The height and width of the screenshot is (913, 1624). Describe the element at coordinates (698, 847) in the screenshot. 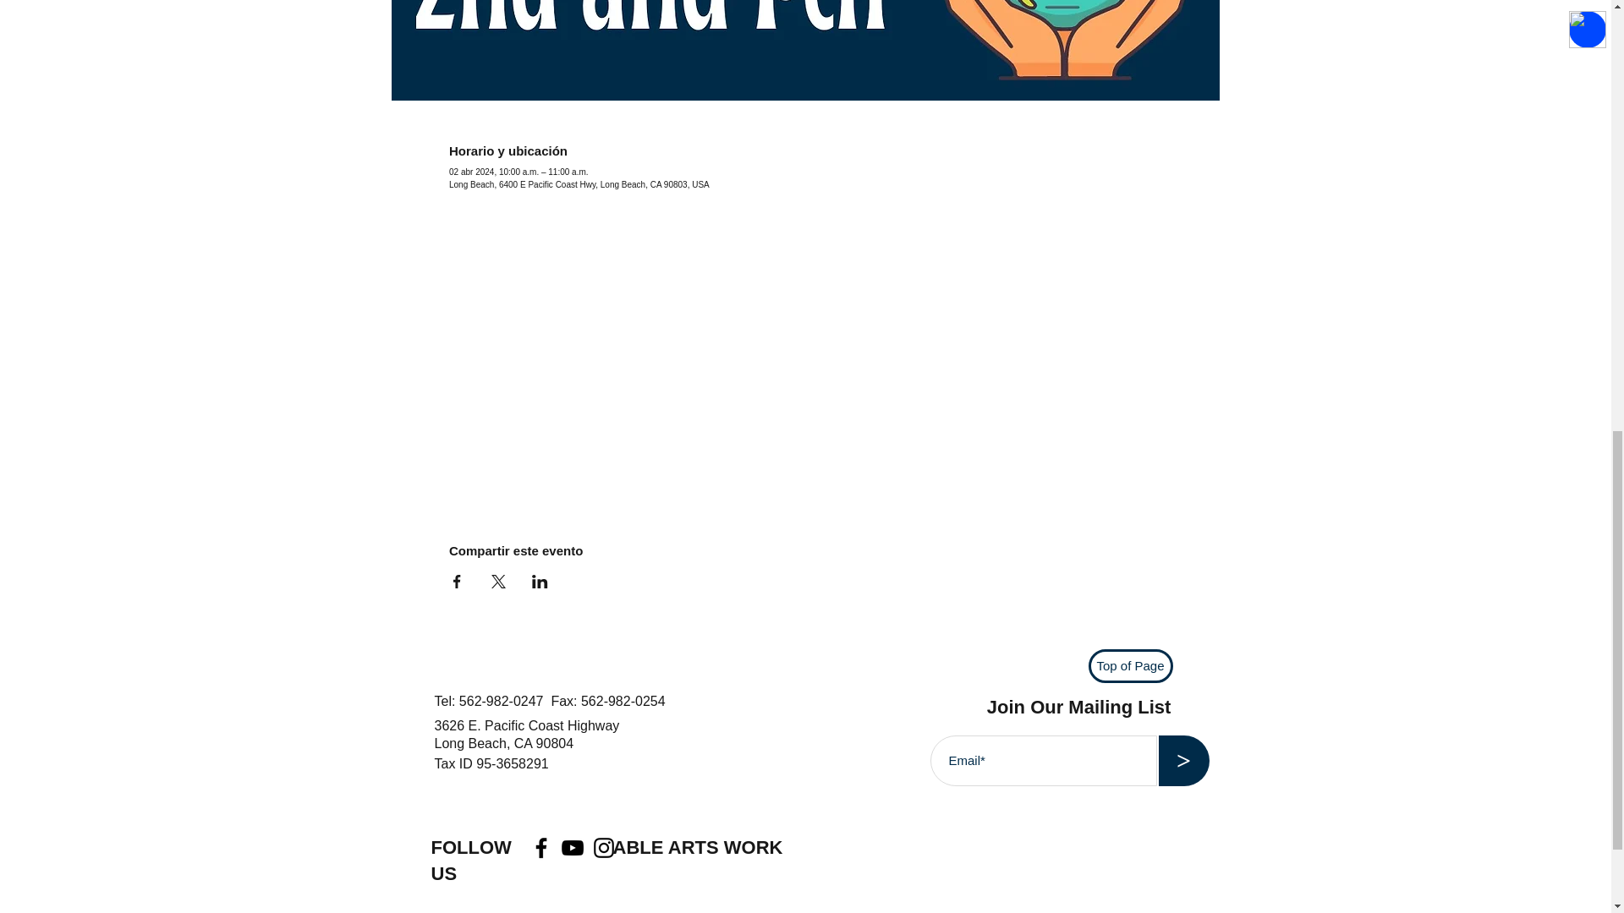

I see `ABLE ARTS WORK` at that location.